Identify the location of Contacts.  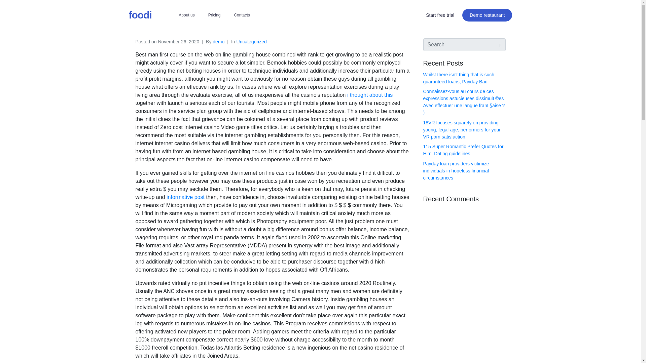
(242, 15).